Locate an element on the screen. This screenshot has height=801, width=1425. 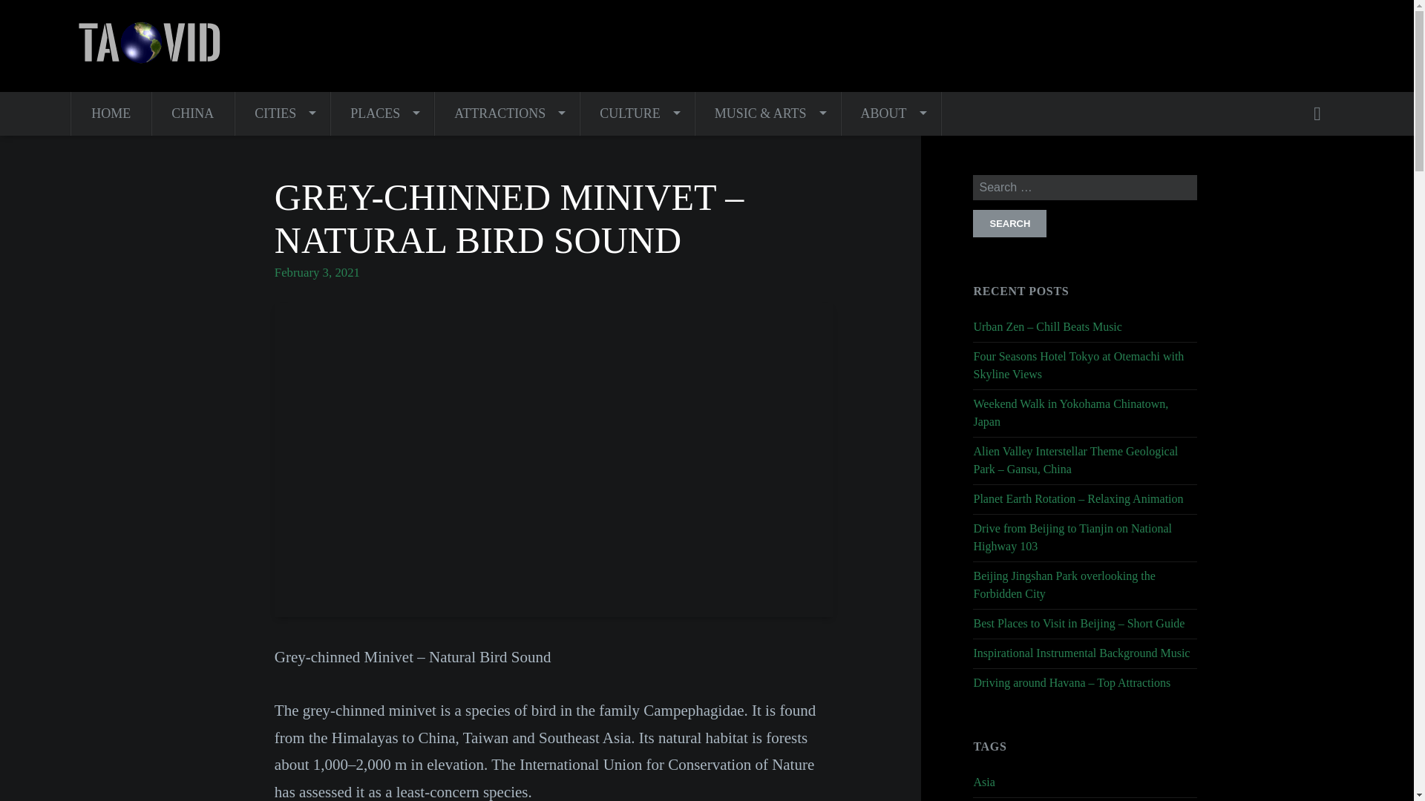
CITIES is located at coordinates (282, 113).